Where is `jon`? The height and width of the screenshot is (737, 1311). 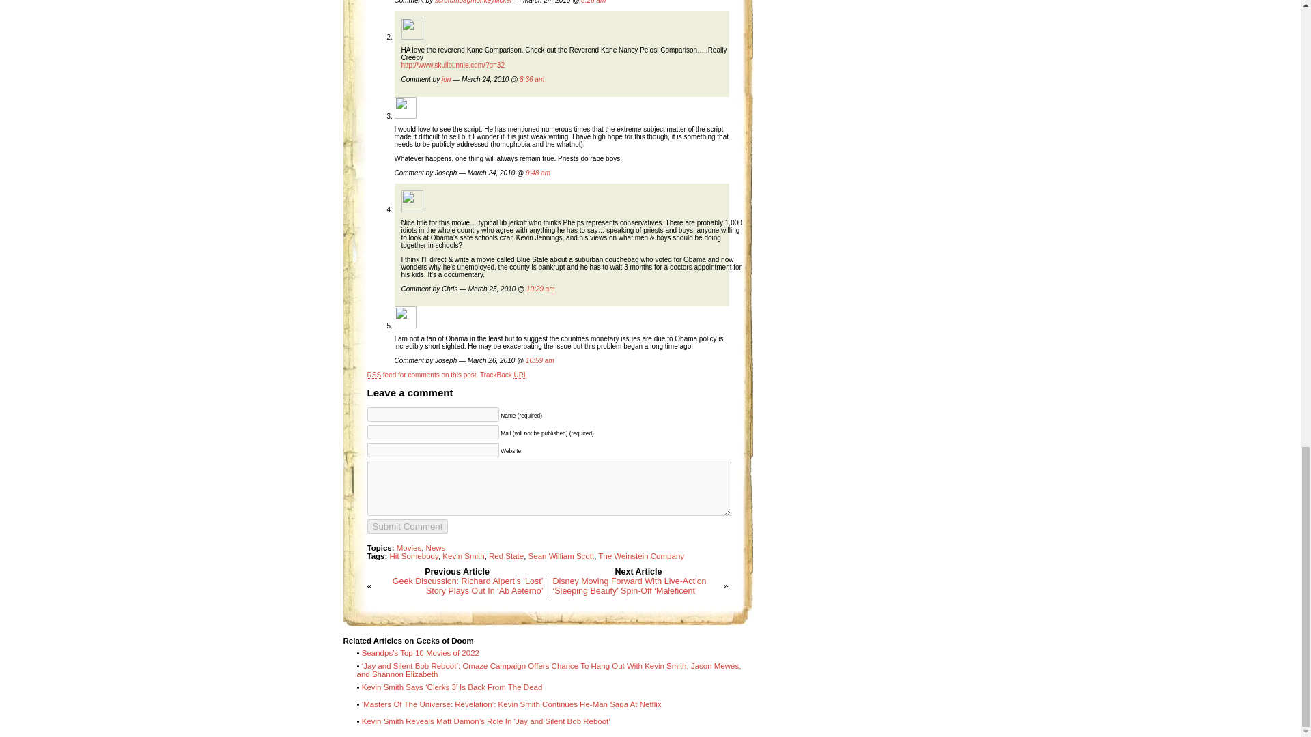 jon is located at coordinates (447, 79).